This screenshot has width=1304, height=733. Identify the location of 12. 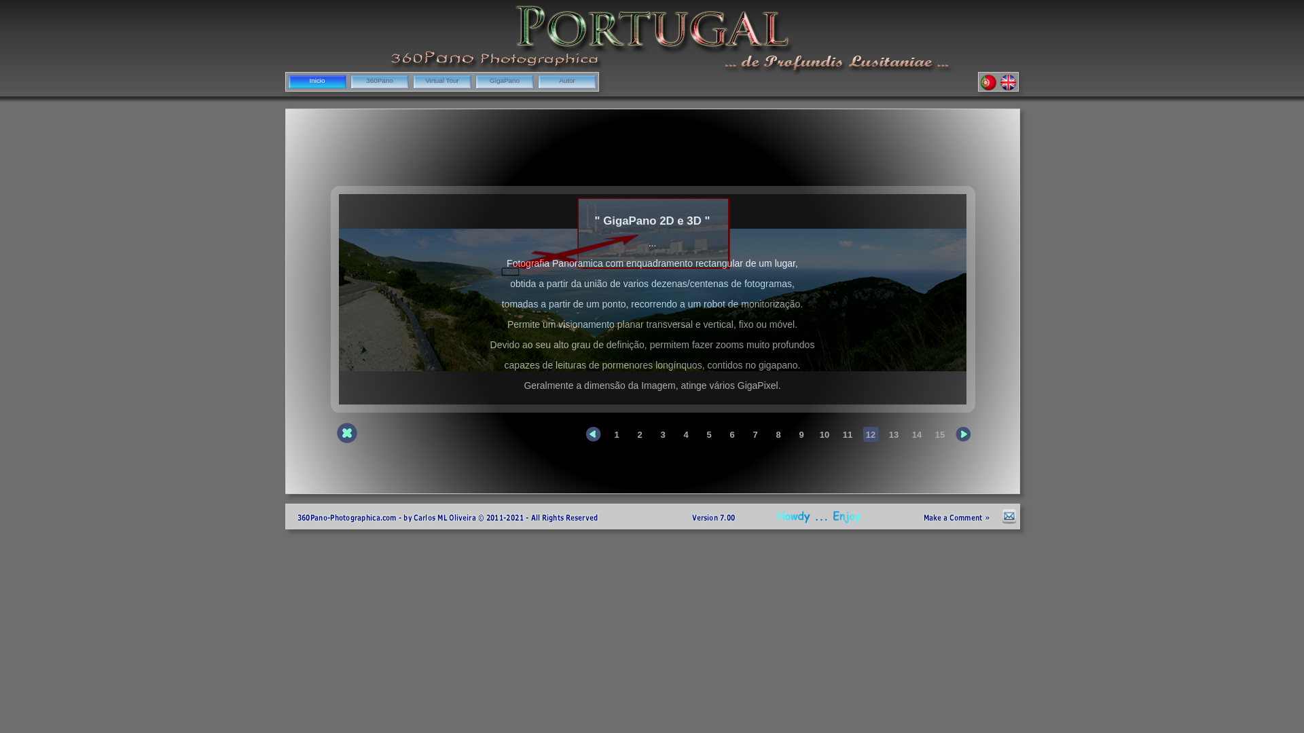
(871, 434).